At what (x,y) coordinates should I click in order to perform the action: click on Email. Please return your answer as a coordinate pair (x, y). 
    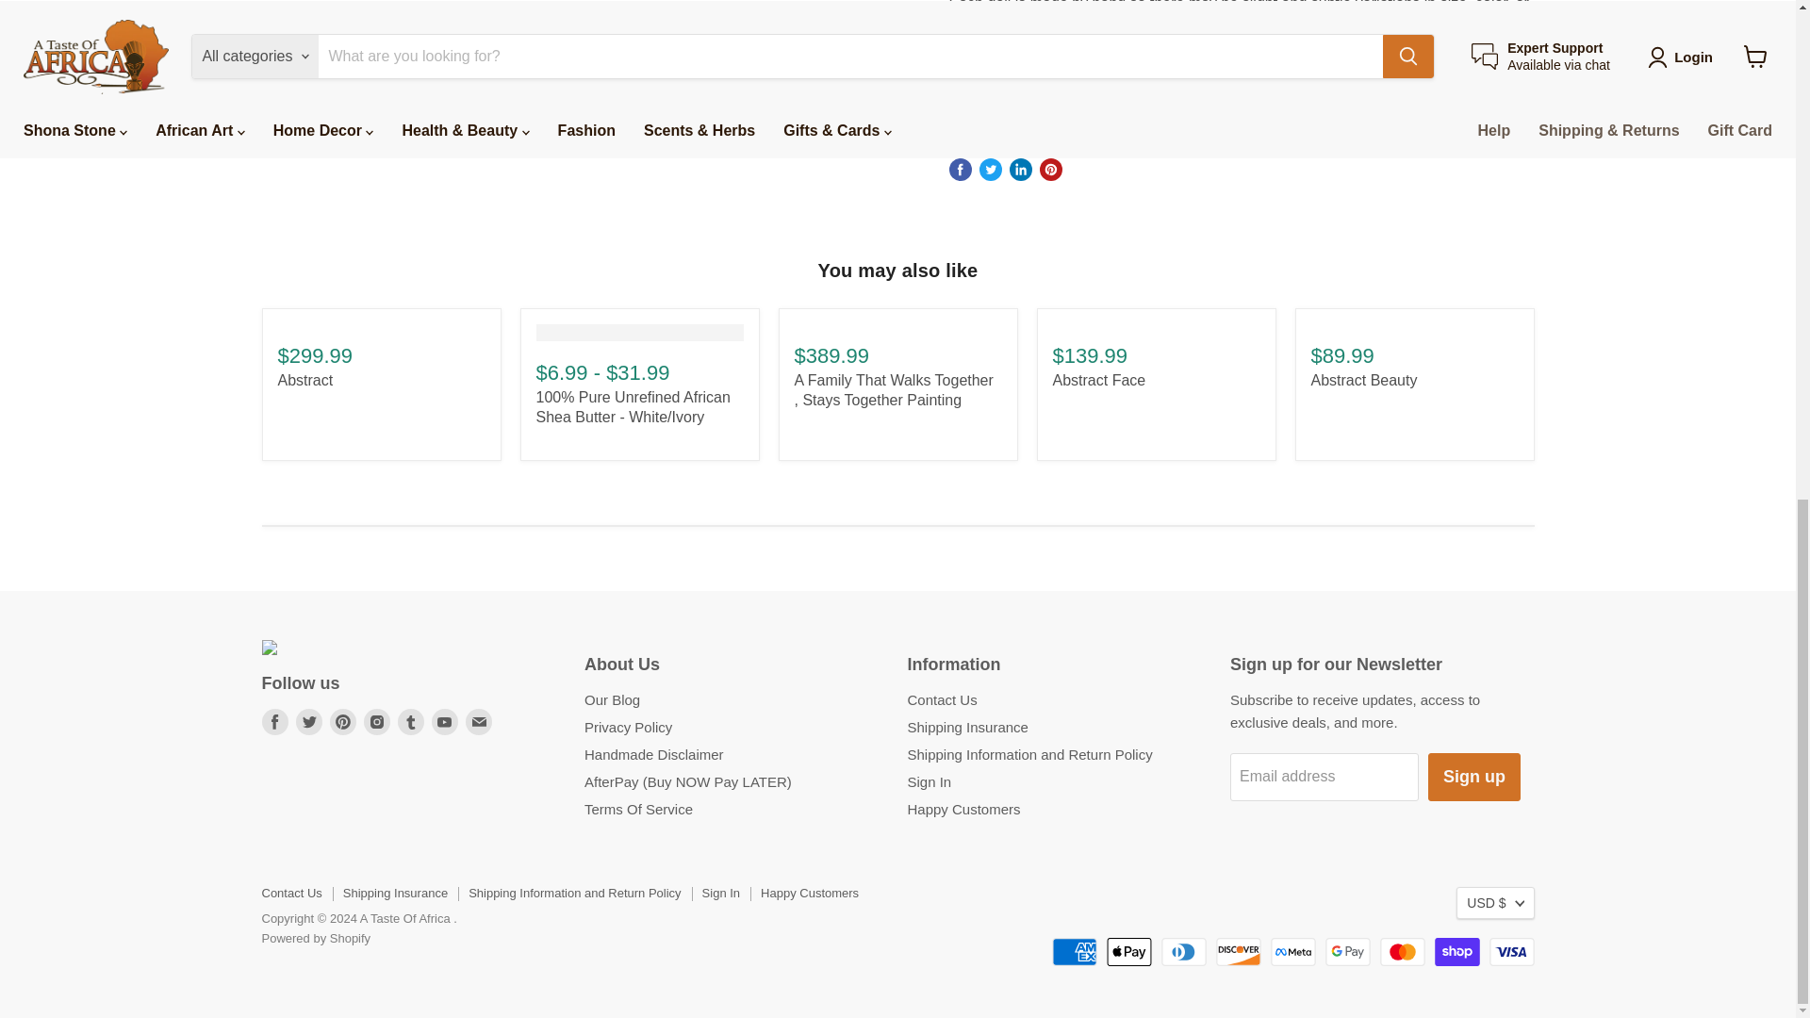
    Looking at the image, I should click on (479, 721).